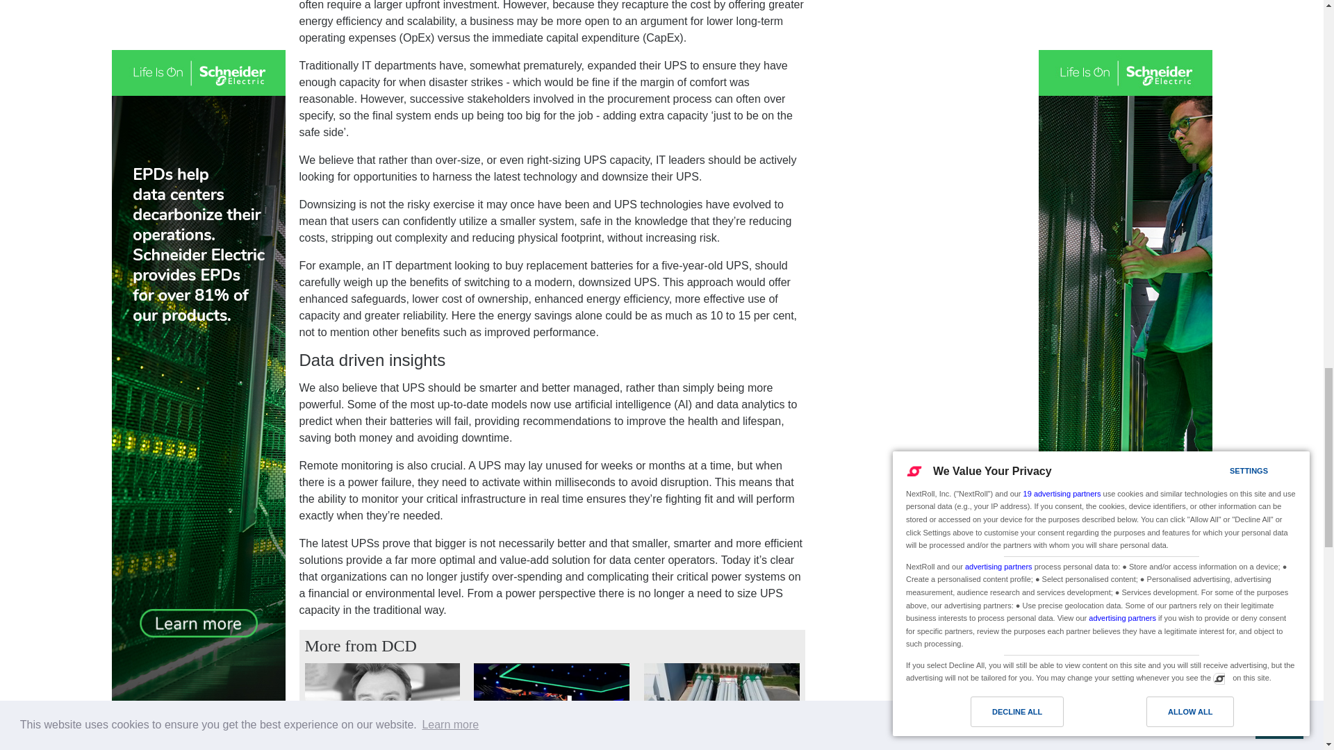 The height and width of the screenshot is (750, 1334). What do you see at coordinates (923, 3) in the screenshot?
I see `3rd party ad content` at bounding box center [923, 3].